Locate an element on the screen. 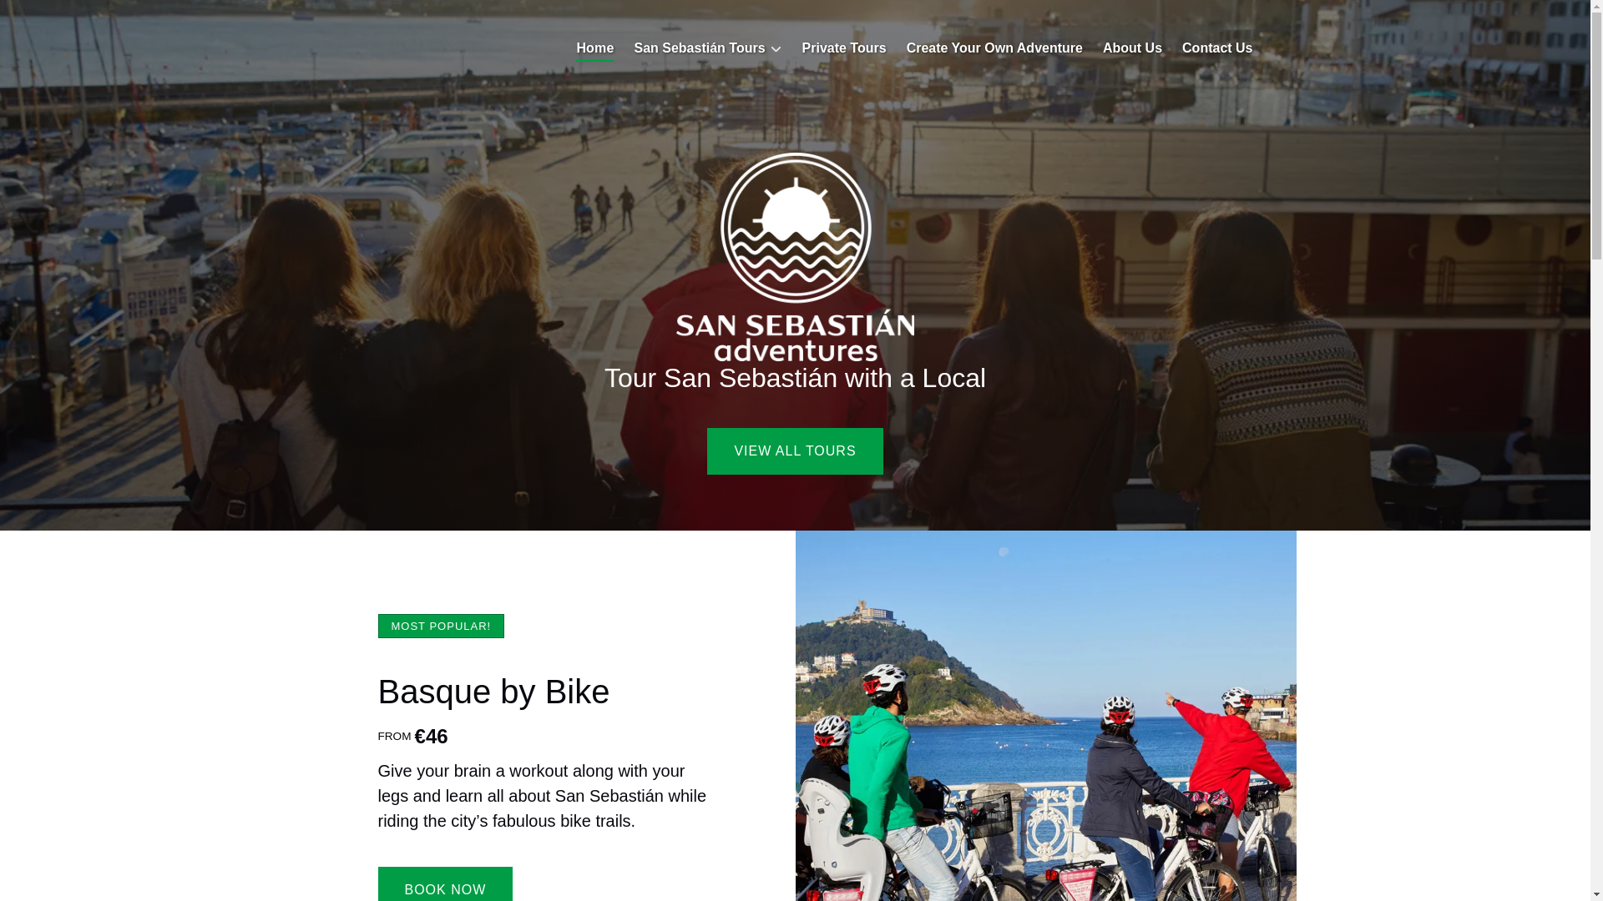 This screenshot has width=1603, height=901. Click here to visit Basque by Bike is located at coordinates (493, 691).